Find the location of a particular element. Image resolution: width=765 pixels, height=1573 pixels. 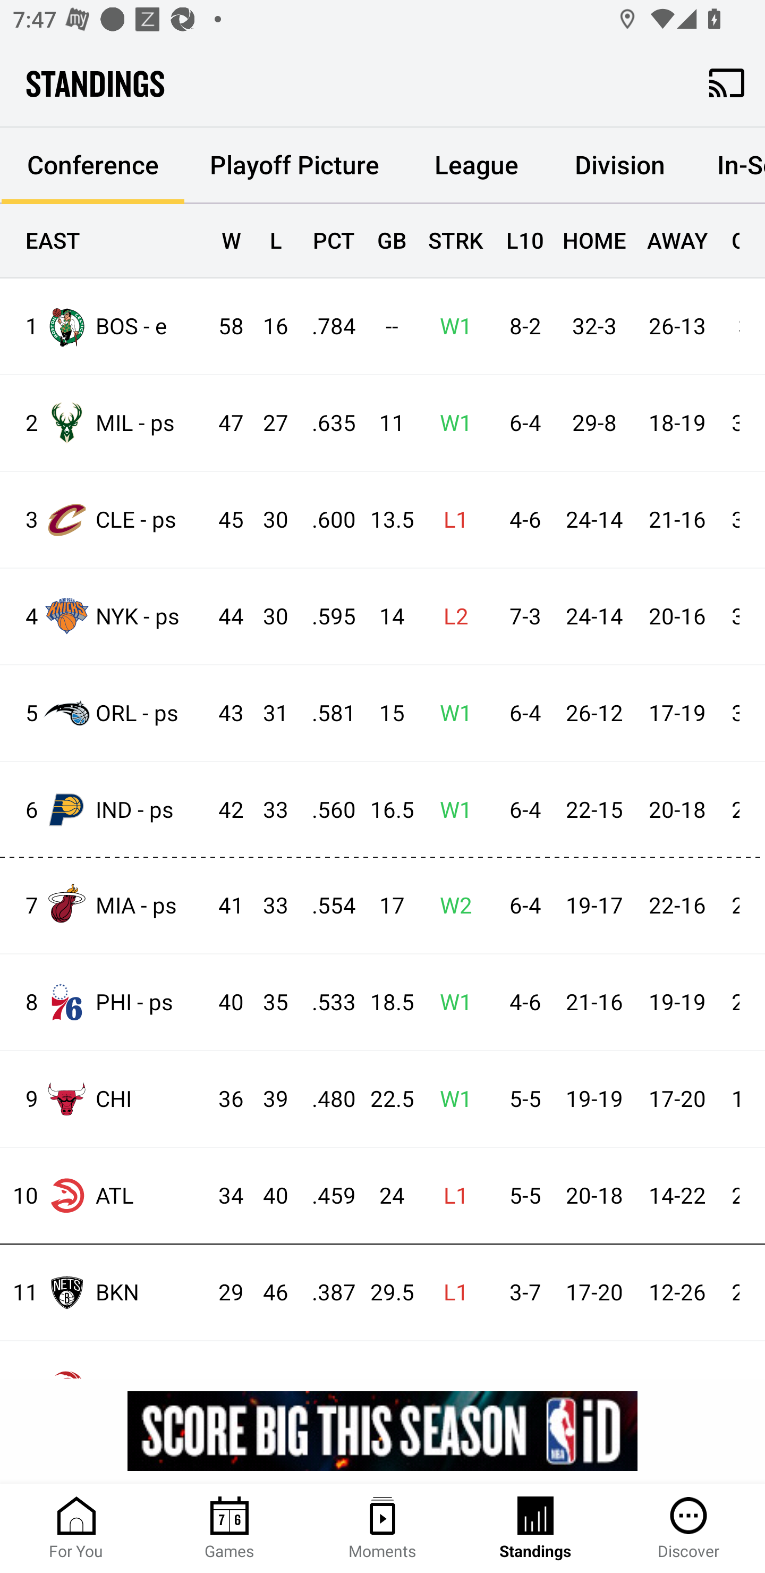

.480 is located at coordinates (325, 1100).